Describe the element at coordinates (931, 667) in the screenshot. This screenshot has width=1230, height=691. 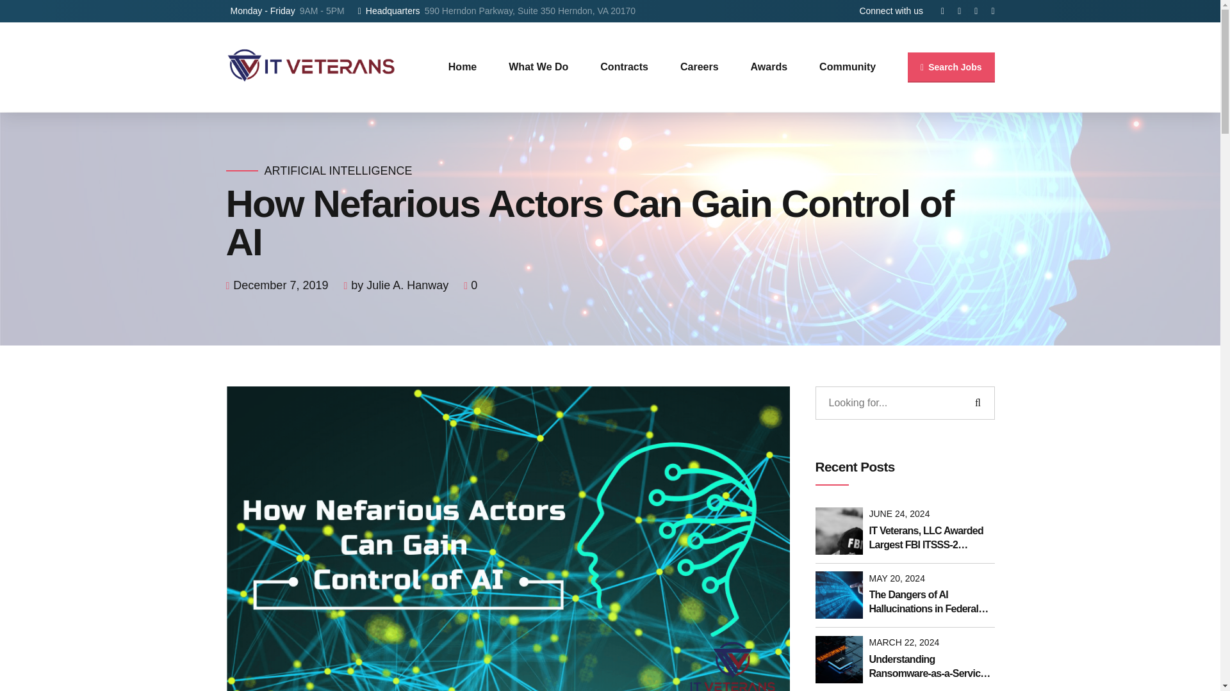
I see `Understanding Ransomware-as-a-Service Dangers` at that location.